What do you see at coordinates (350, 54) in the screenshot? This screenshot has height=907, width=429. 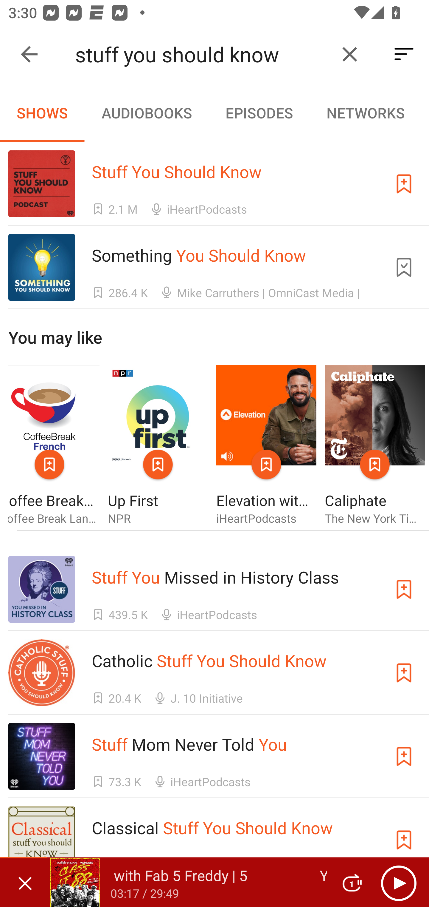 I see `Clear query` at bounding box center [350, 54].